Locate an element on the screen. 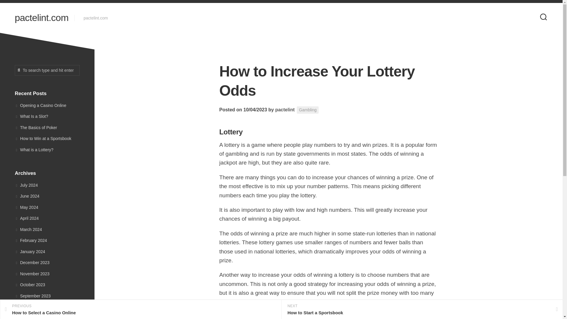 This screenshot has height=319, width=567. January 2024 is located at coordinates (30, 251).